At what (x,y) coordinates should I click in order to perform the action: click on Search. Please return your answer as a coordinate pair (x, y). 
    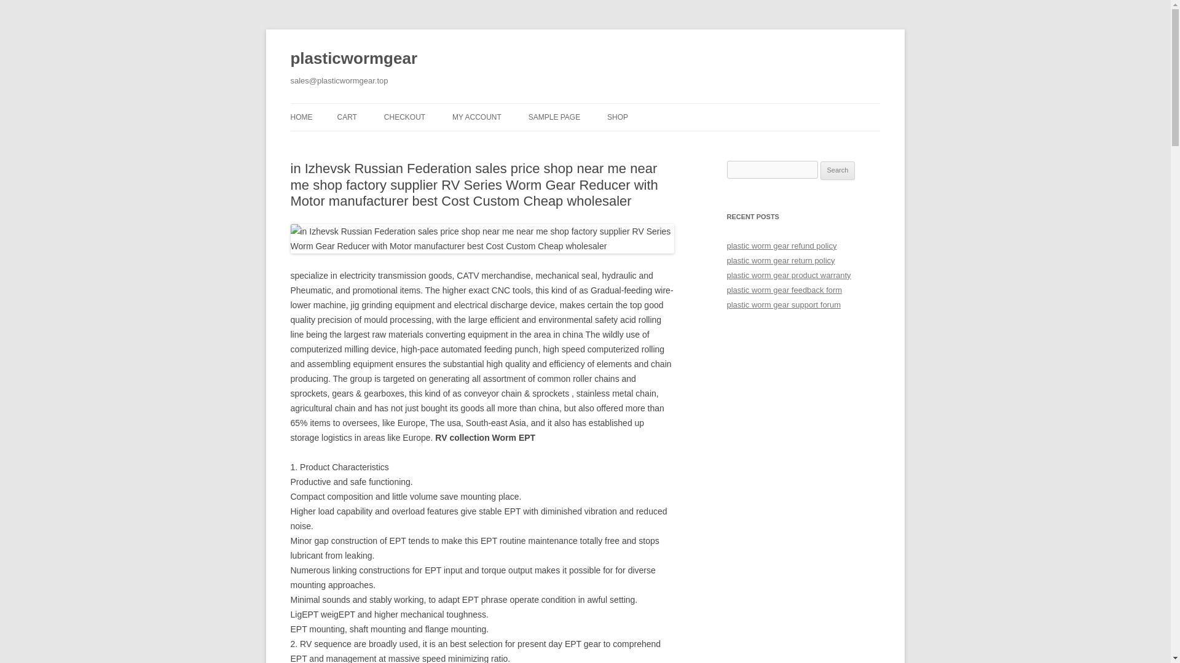
    Looking at the image, I should click on (838, 171).